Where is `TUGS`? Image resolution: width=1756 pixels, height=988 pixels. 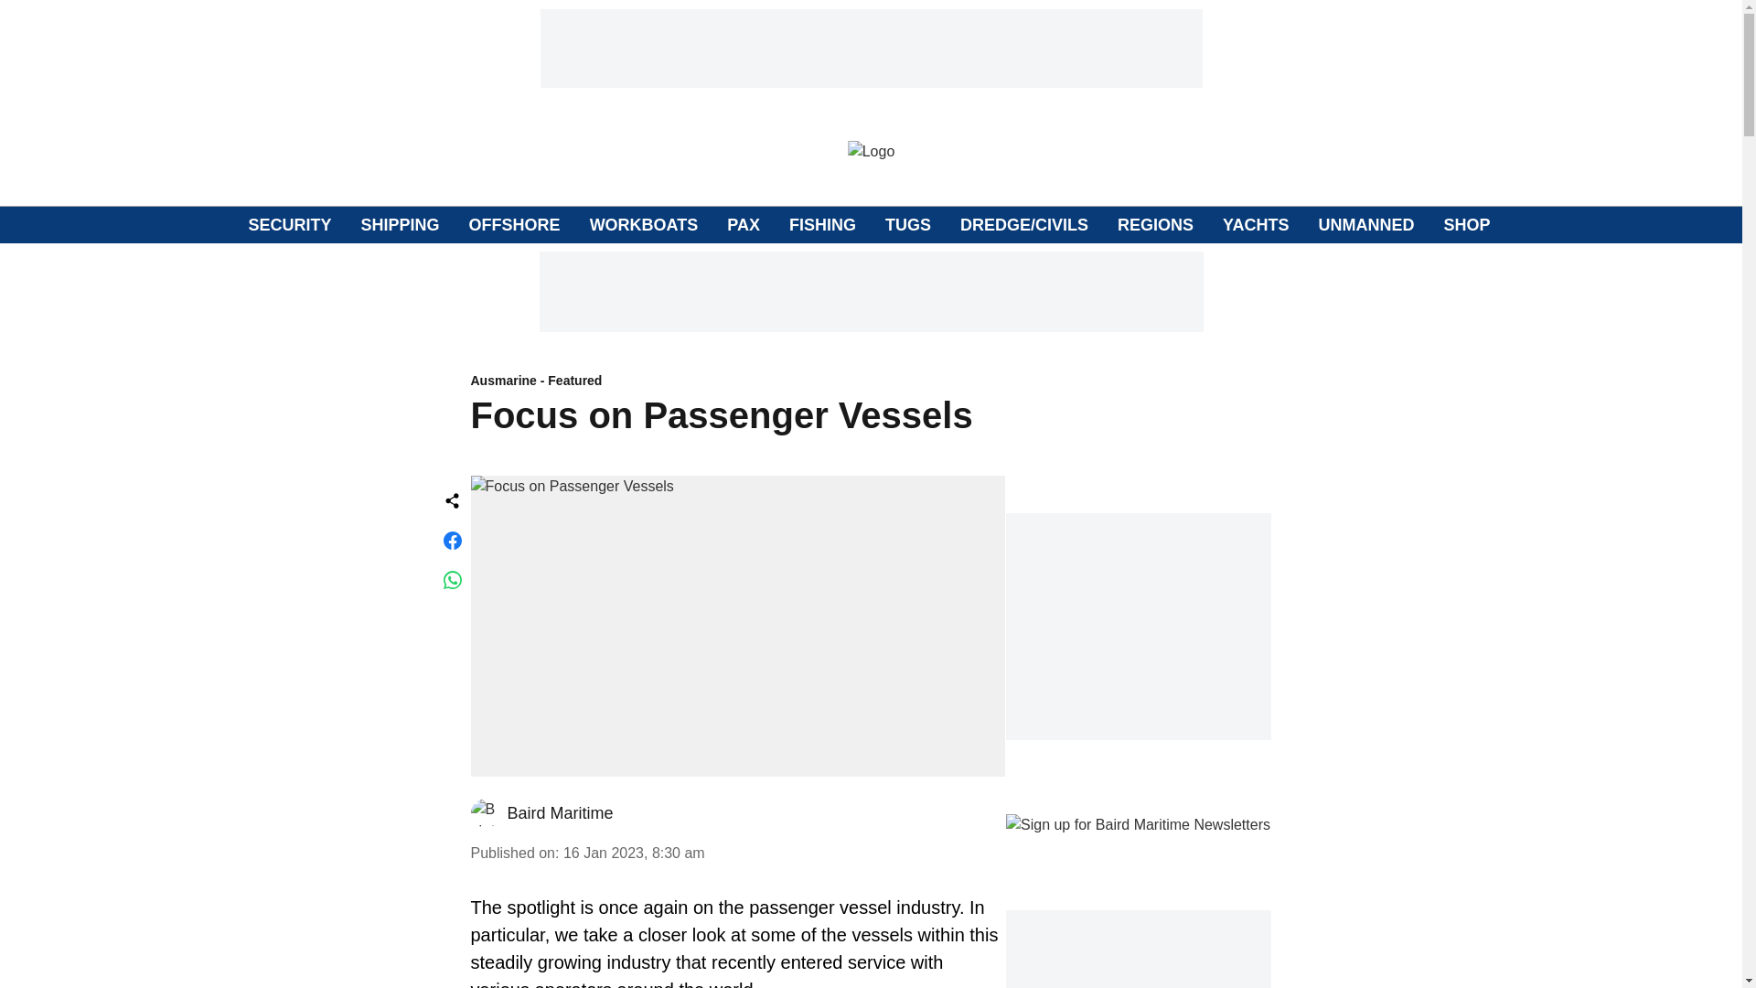 TUGS is located at coordinates (907, 225).